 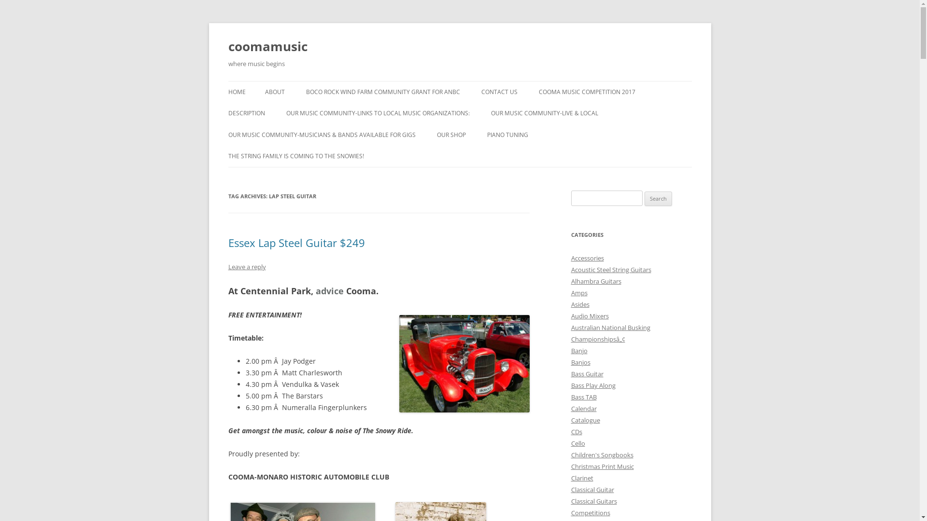 What do you see at coordinates (585, 420) in the screenshot?
I see `Catalogue` at bounding box center [585, 420].